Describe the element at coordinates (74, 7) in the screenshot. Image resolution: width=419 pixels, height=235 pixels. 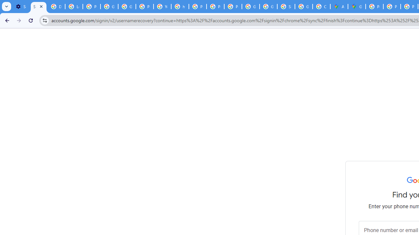
I see `Learn how to find your photos - Google Photos Help` at that location.